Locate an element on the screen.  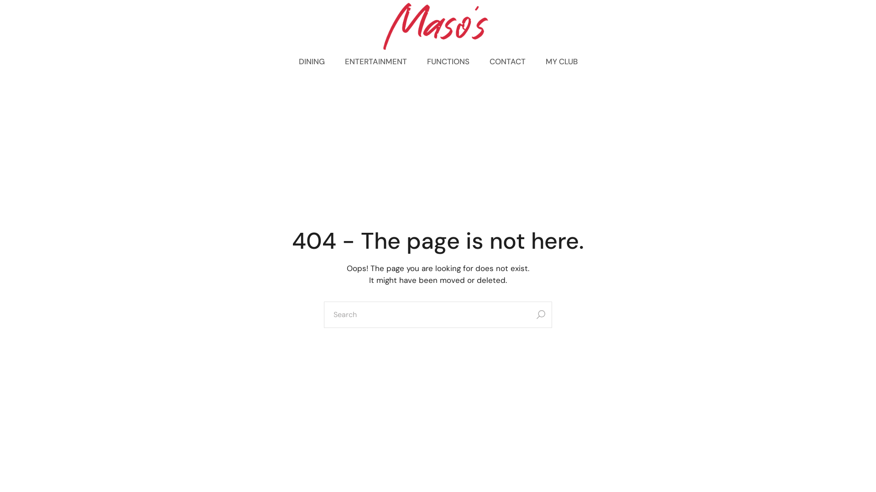
MY CLUB is located at coordinates (562, 61).